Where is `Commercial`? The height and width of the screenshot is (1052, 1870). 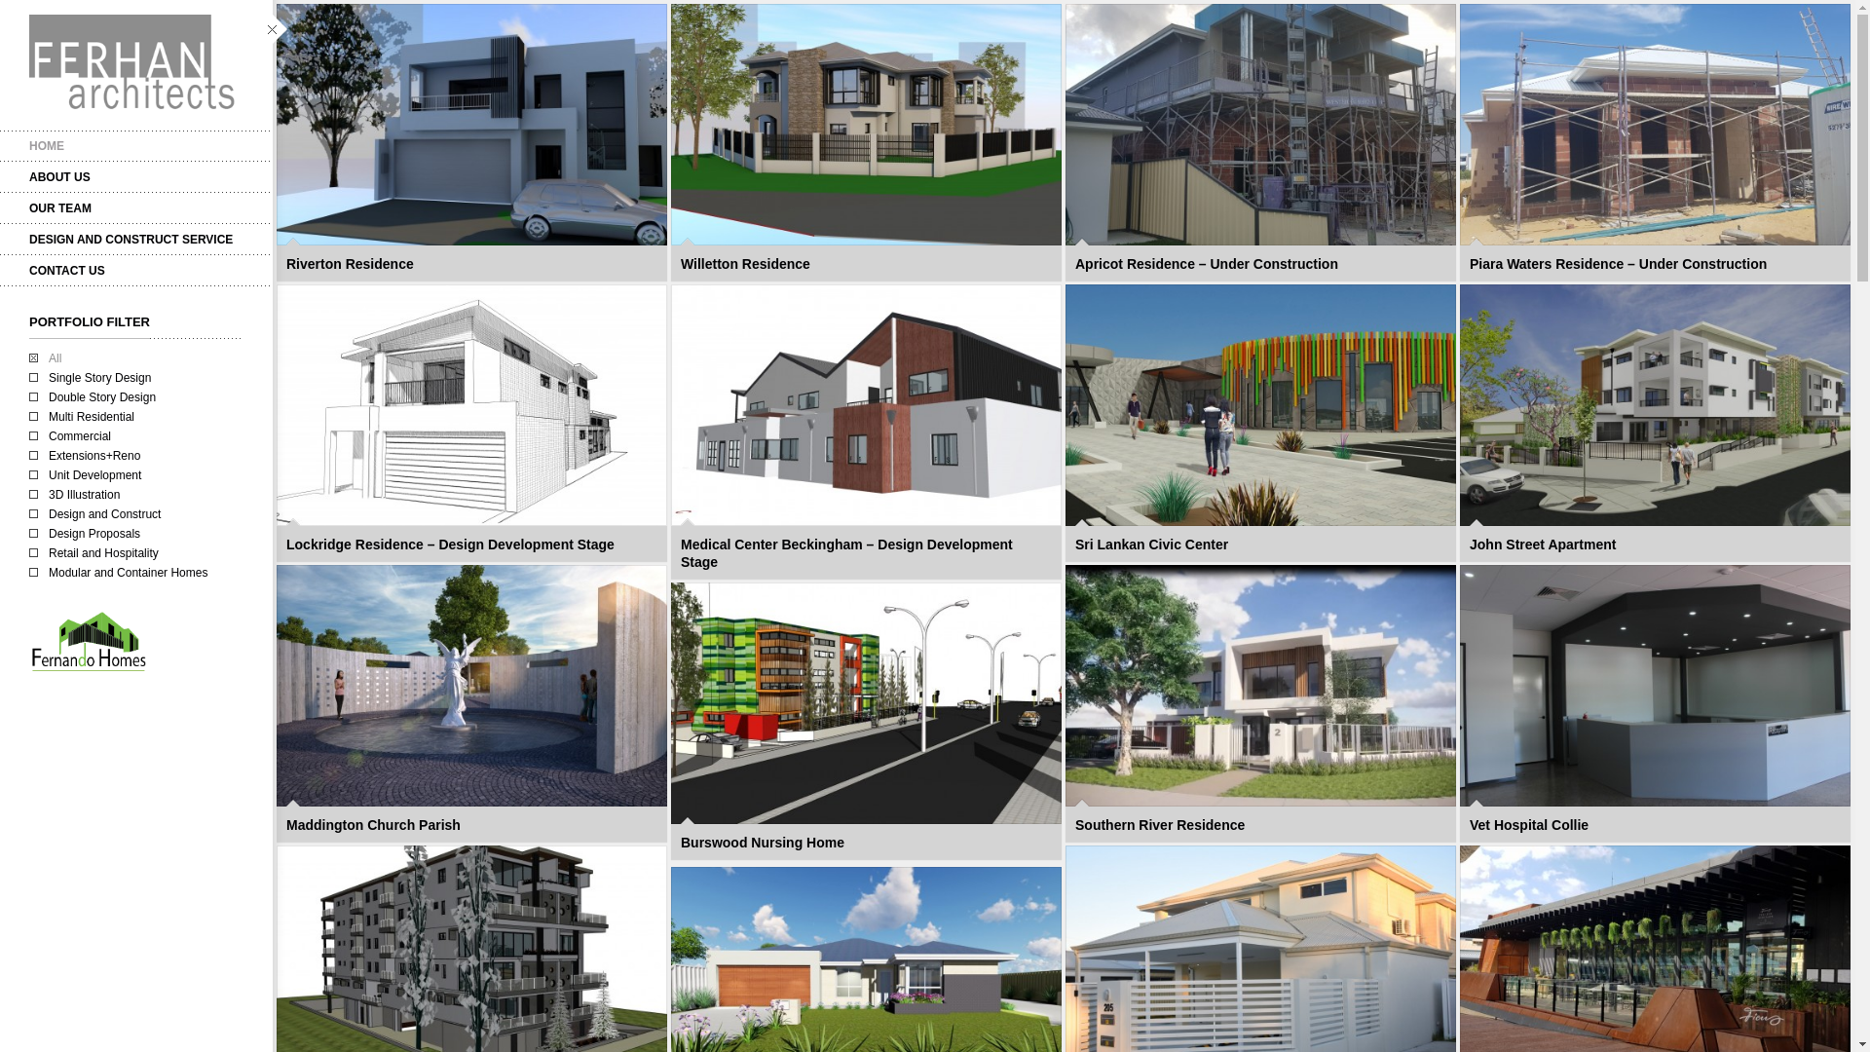
Commercial is located at coordinates (70, 436).